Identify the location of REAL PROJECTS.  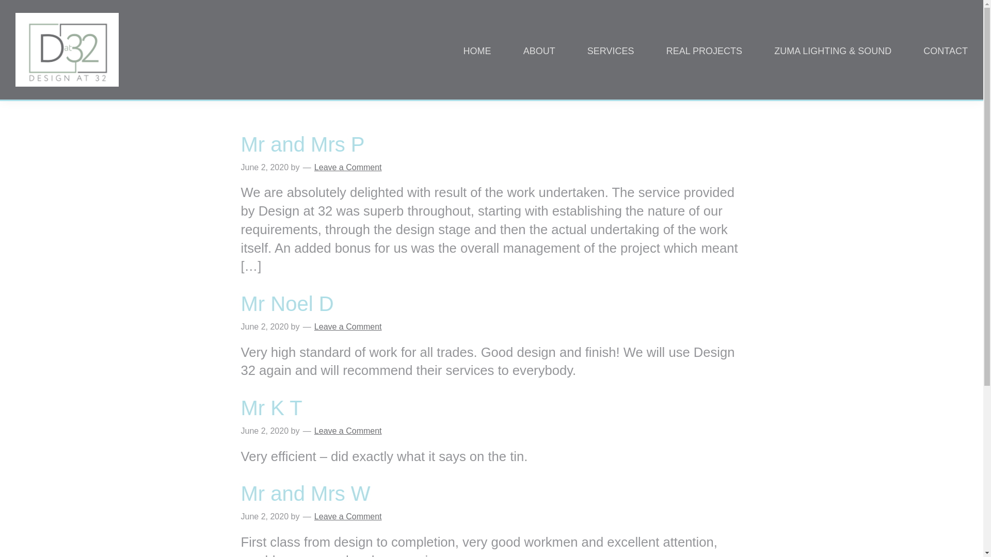
(700, 50).